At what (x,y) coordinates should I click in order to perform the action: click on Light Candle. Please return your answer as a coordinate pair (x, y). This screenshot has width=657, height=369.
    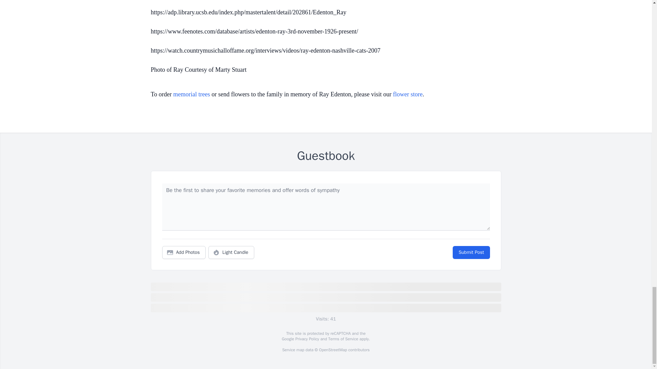
    Looking at the image, I should click on (231, 252).